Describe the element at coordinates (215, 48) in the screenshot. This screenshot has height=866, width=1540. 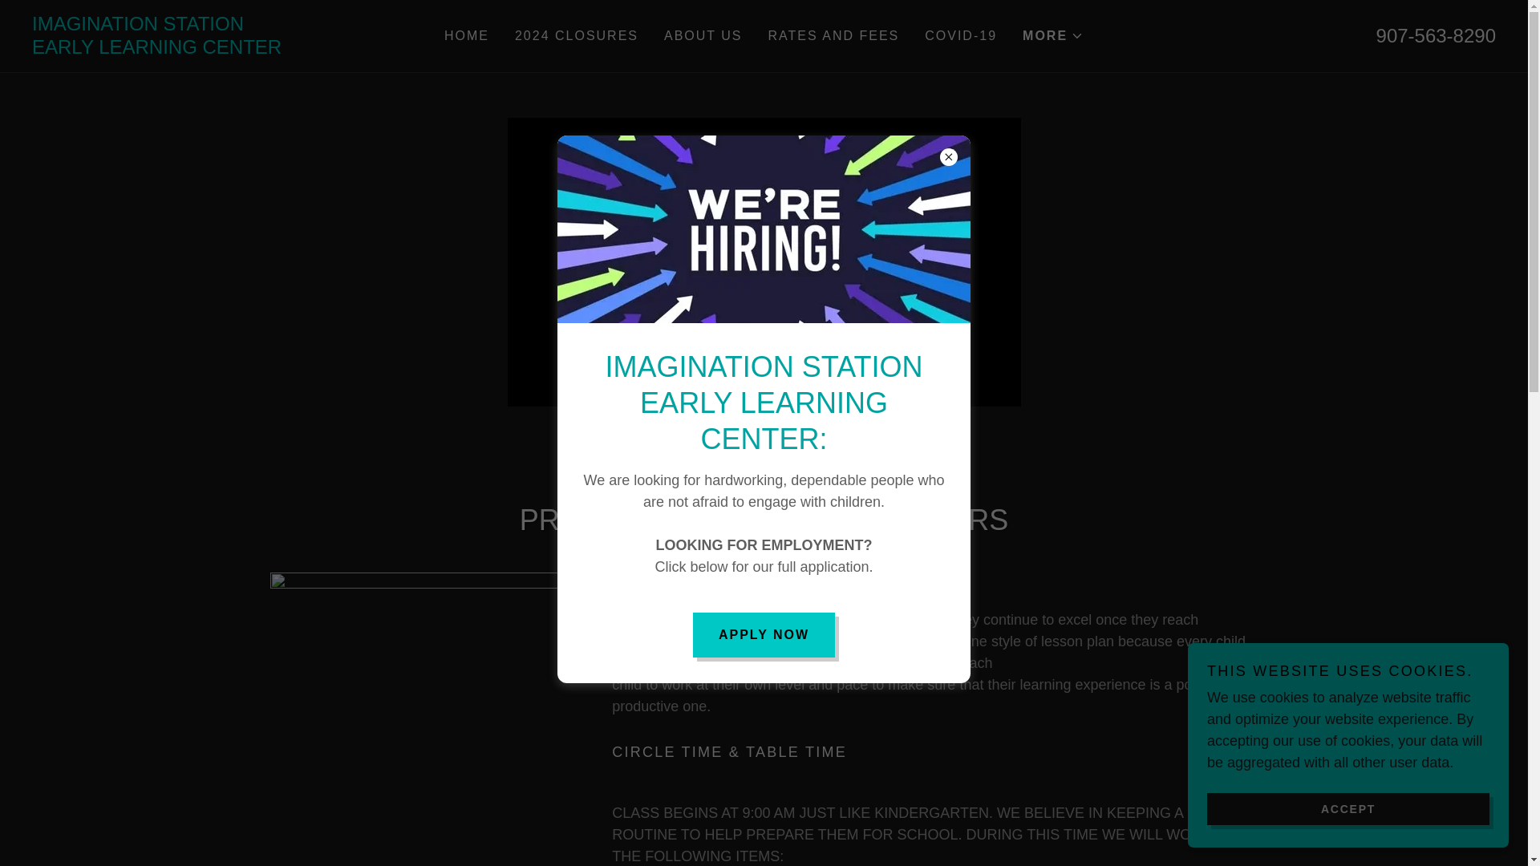
I see `MORE` at that location.